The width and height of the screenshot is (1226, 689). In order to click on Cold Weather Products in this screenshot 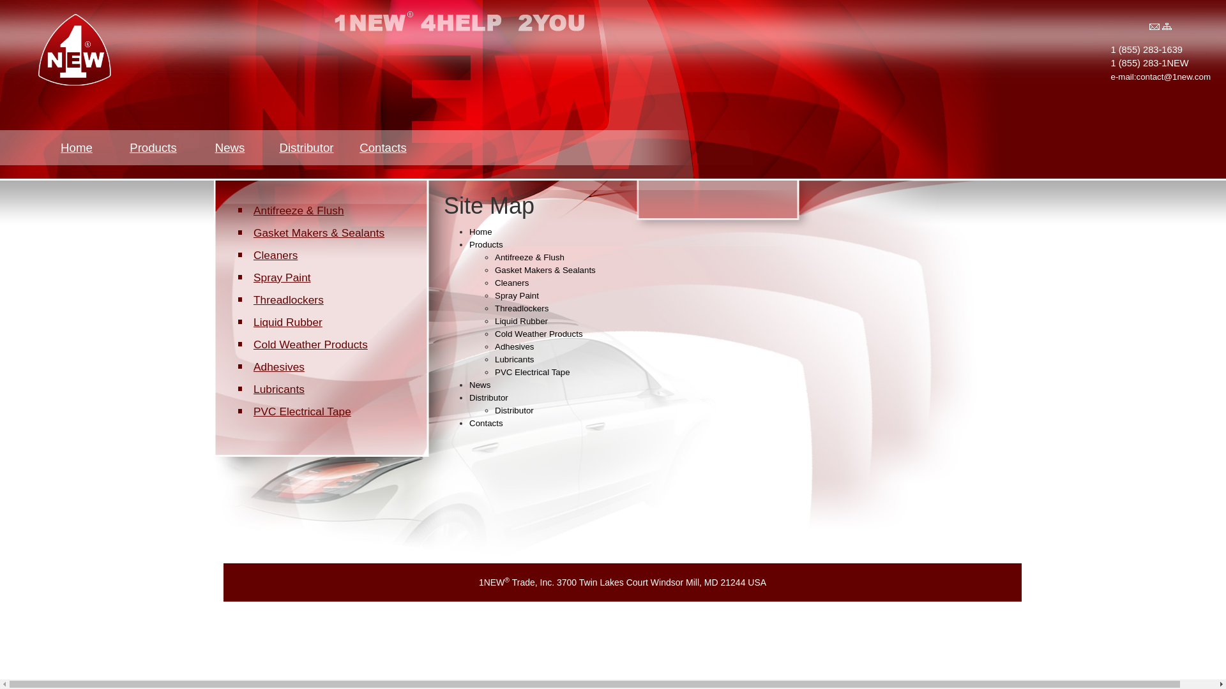, I will do `click(539, 334)`.